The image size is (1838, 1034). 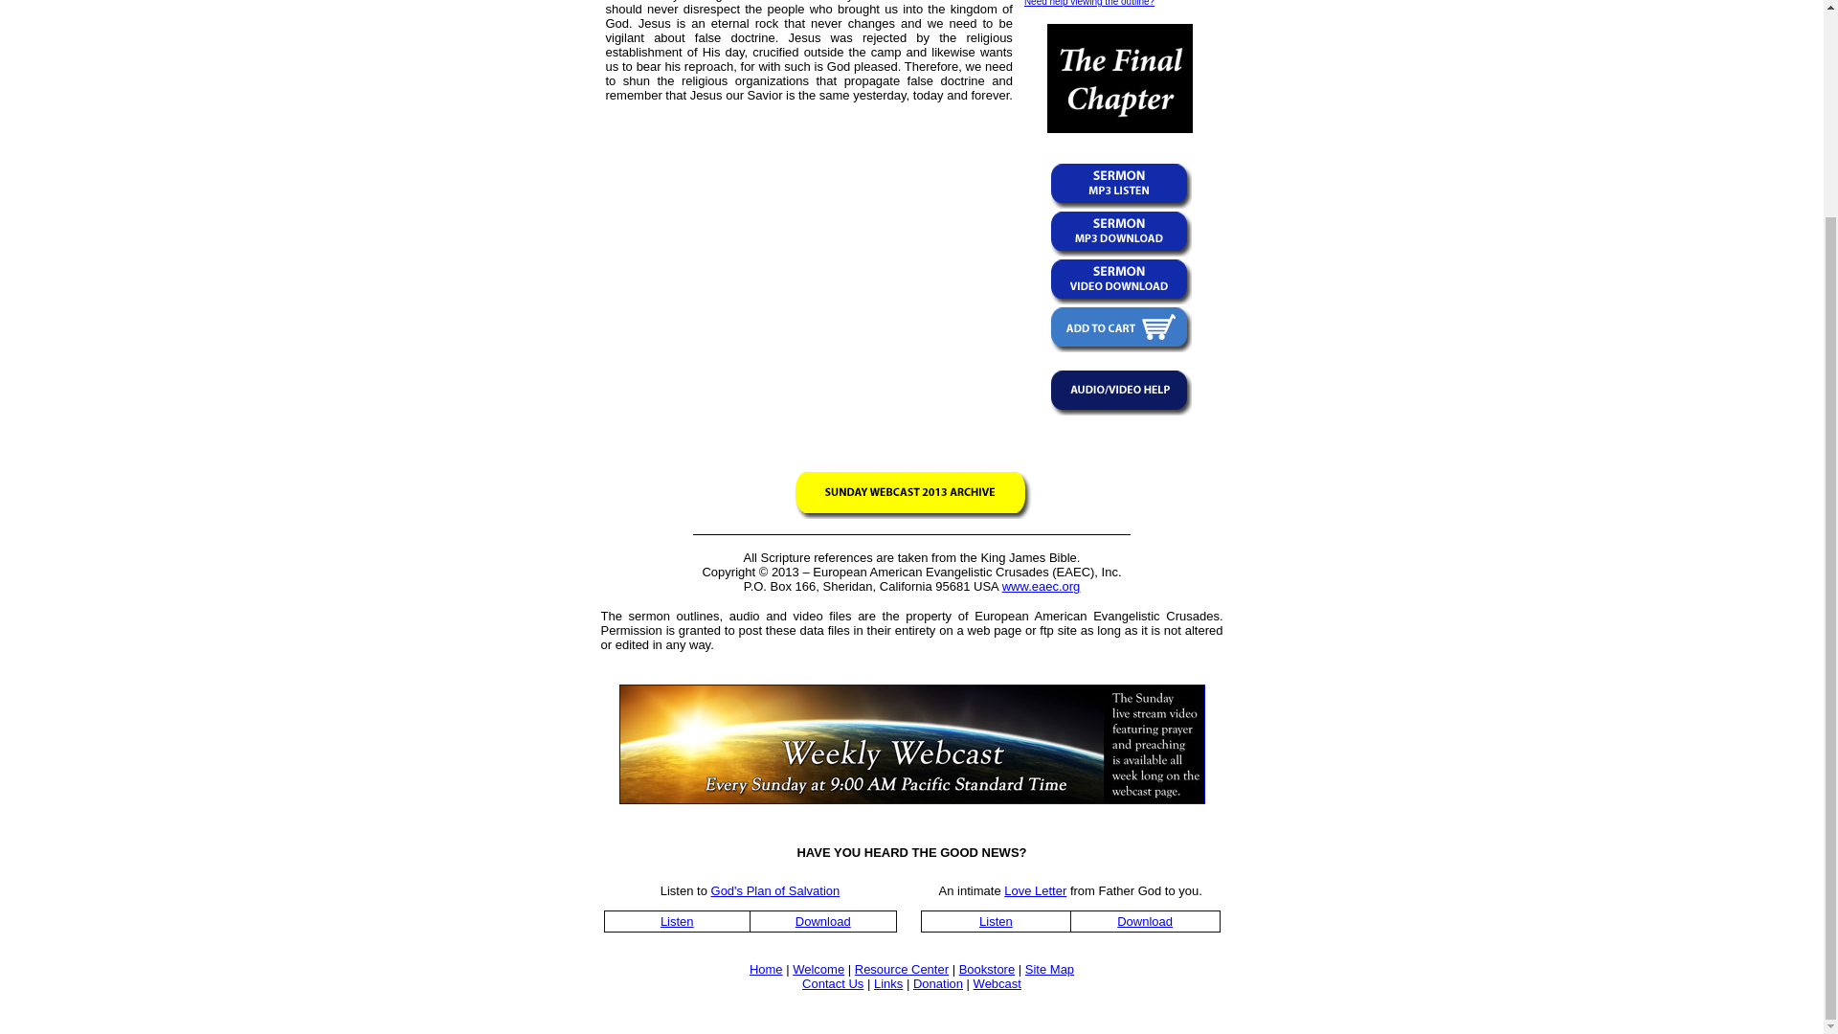 What do you see at coordinates (1088, 3) in the screenshot?
I see `Need help viewing the outline?` at bounding box center [1088, 3].